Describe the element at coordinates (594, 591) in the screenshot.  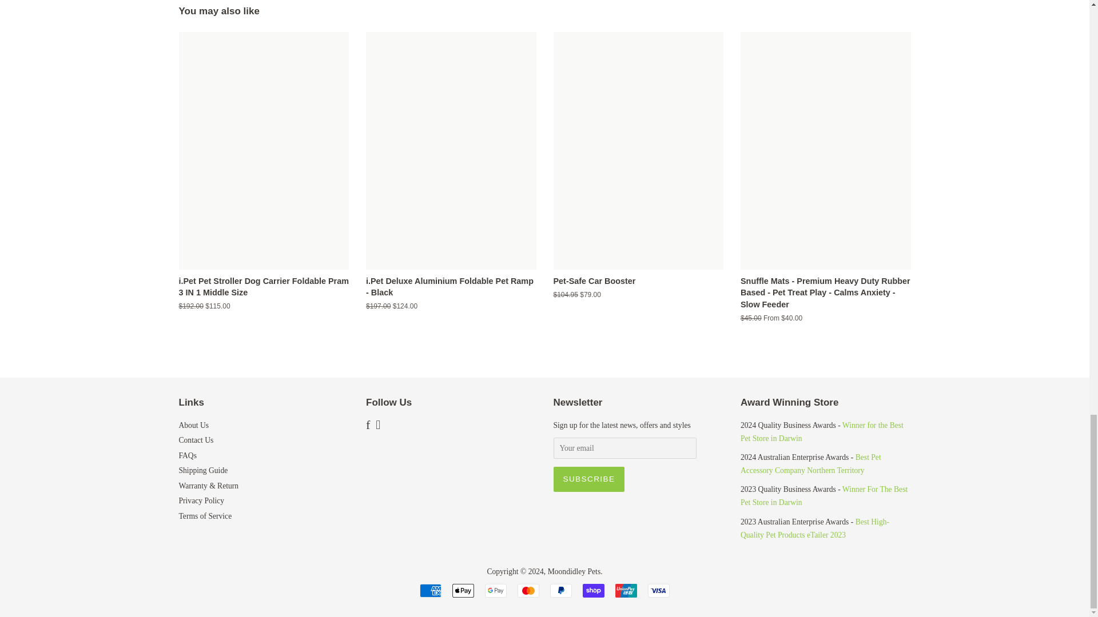
I see `Shop Pay` at that location.